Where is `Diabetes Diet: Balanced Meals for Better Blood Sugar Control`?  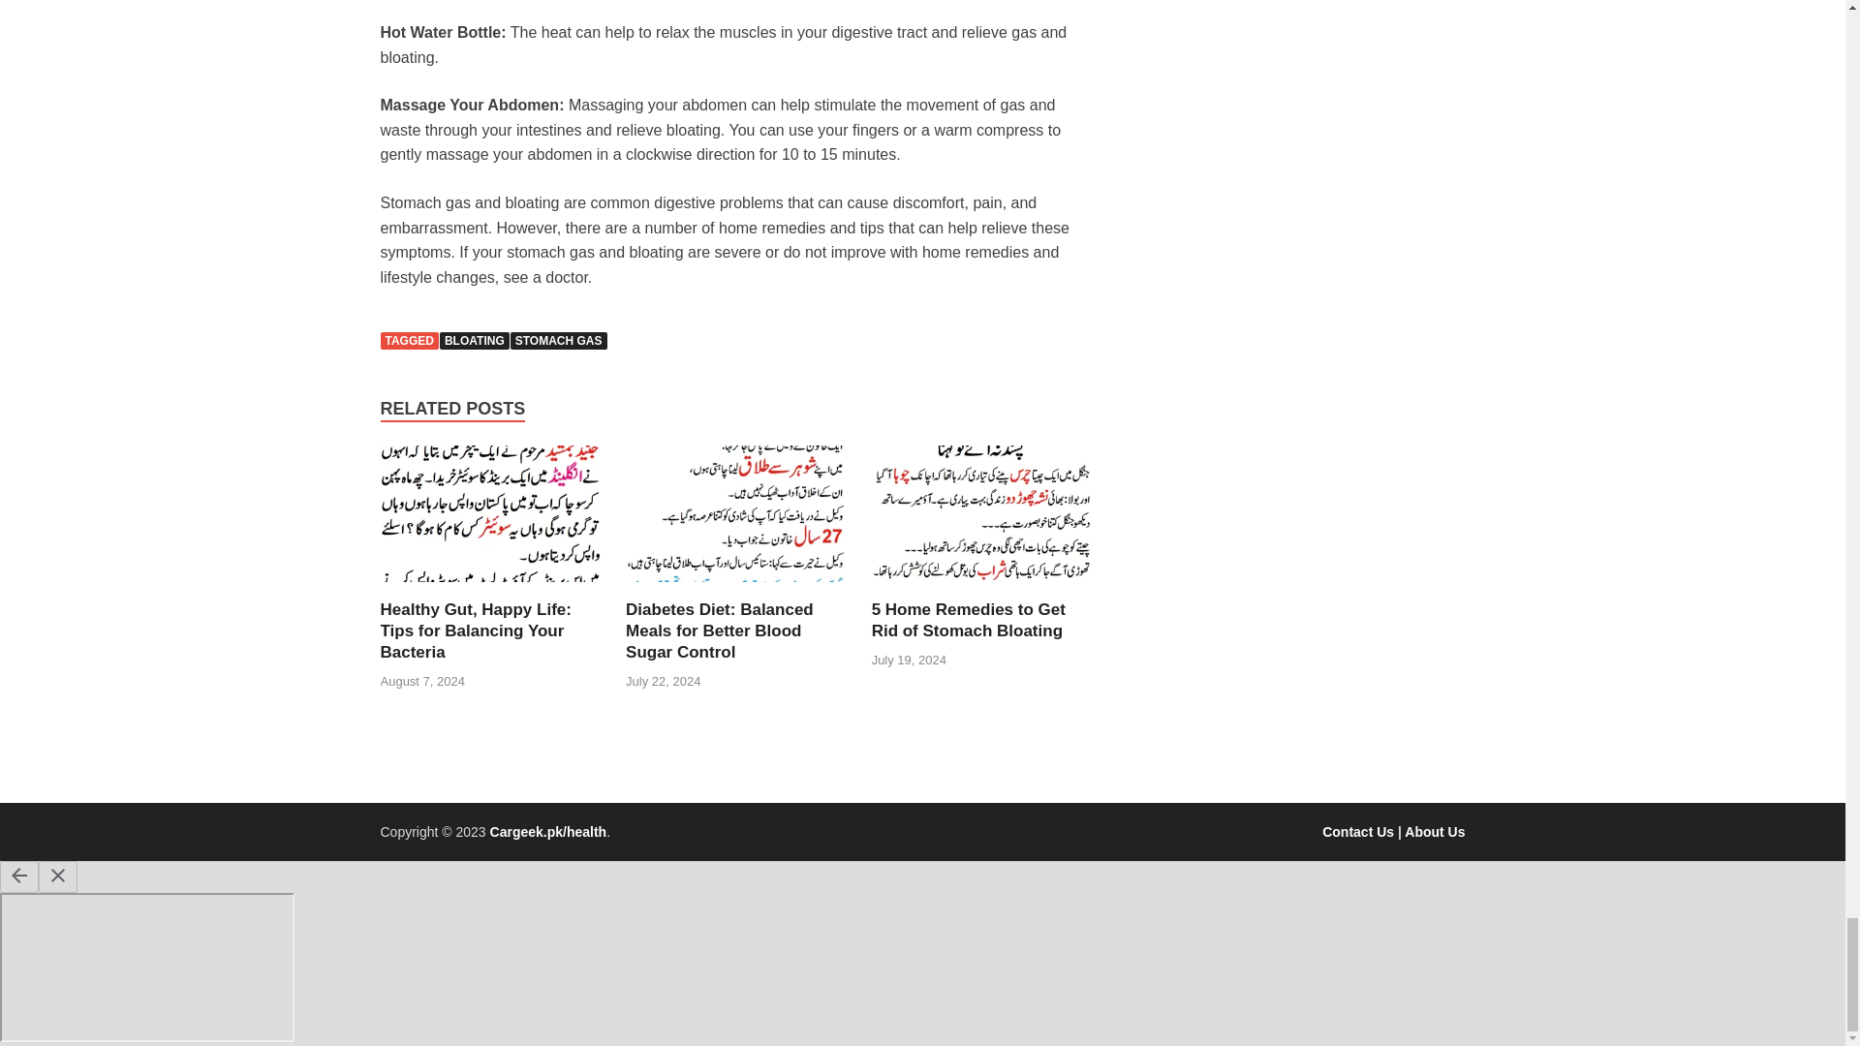 Diabetes Diet: Balanced Meals for Better Blood Sugar Control is located at coordinates (735, 587).